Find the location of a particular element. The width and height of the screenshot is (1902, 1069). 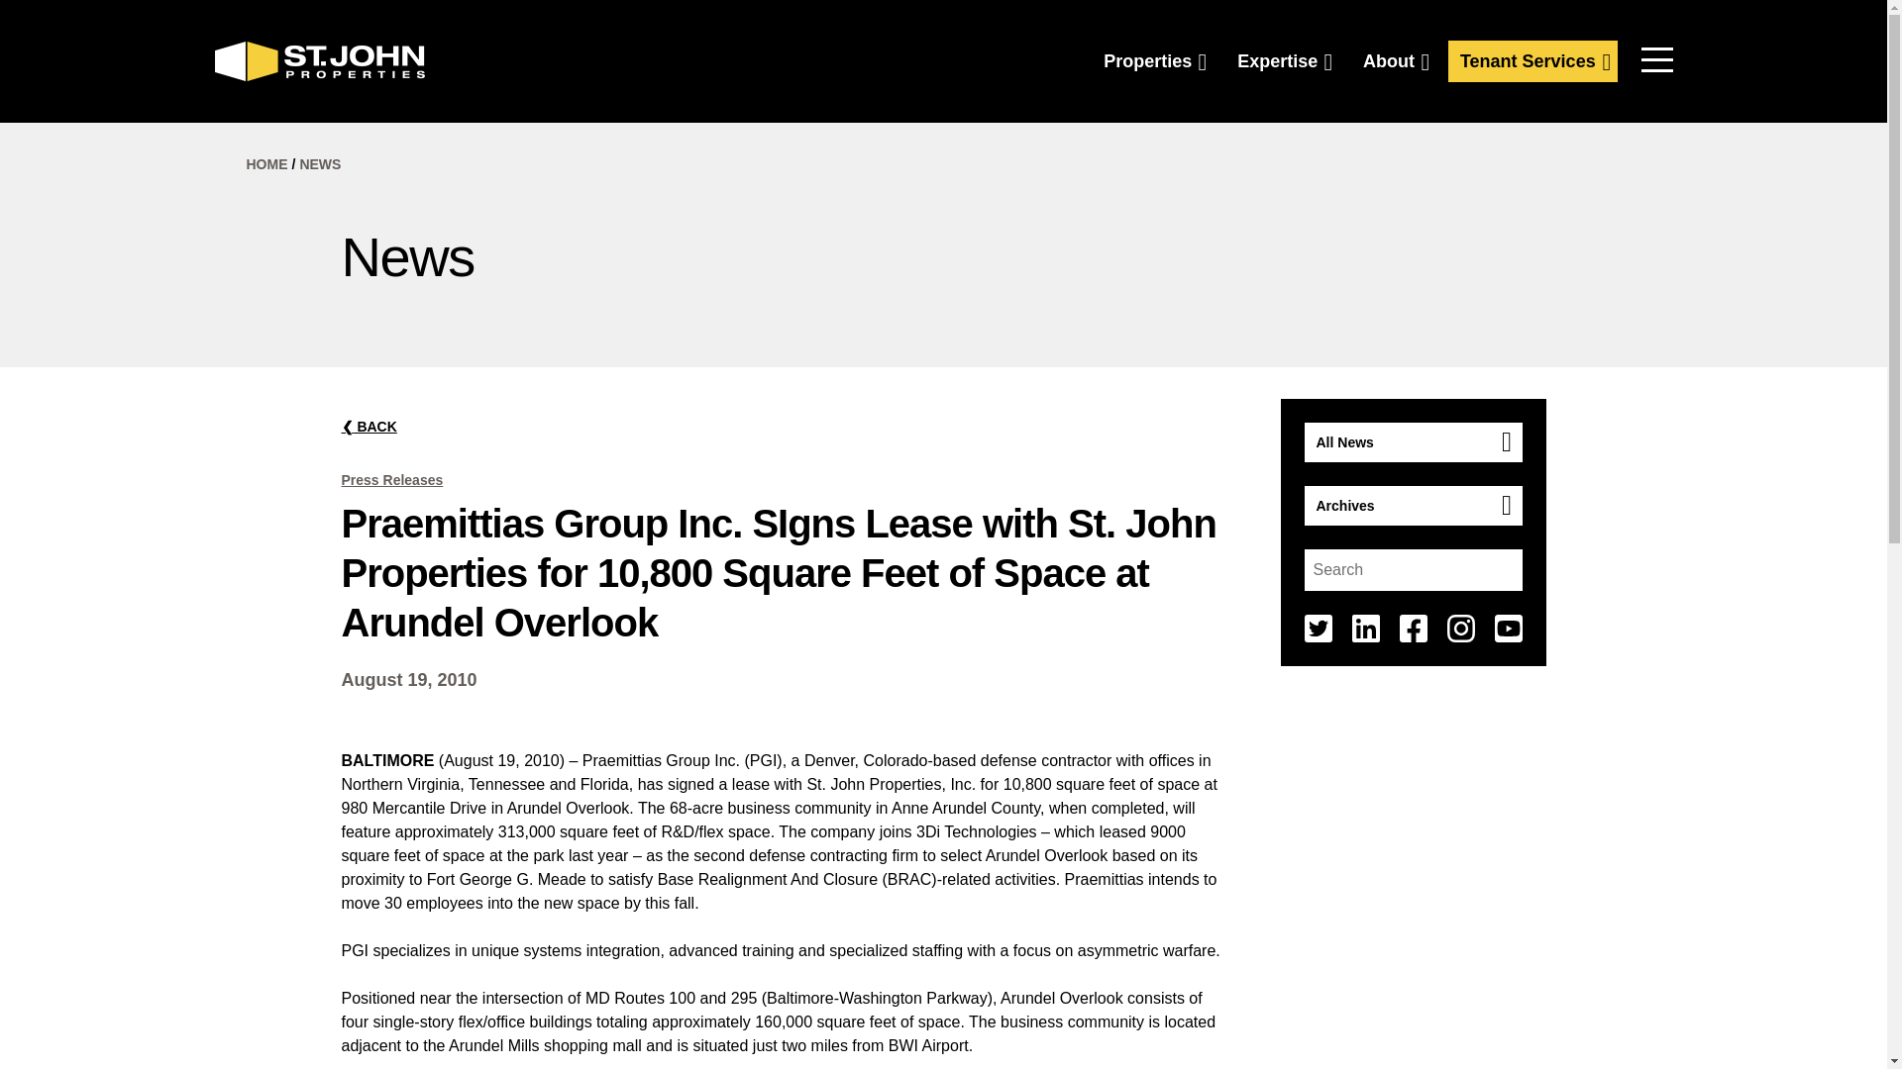

St. John Properties, Inc. is located at coordinates (246, 61).